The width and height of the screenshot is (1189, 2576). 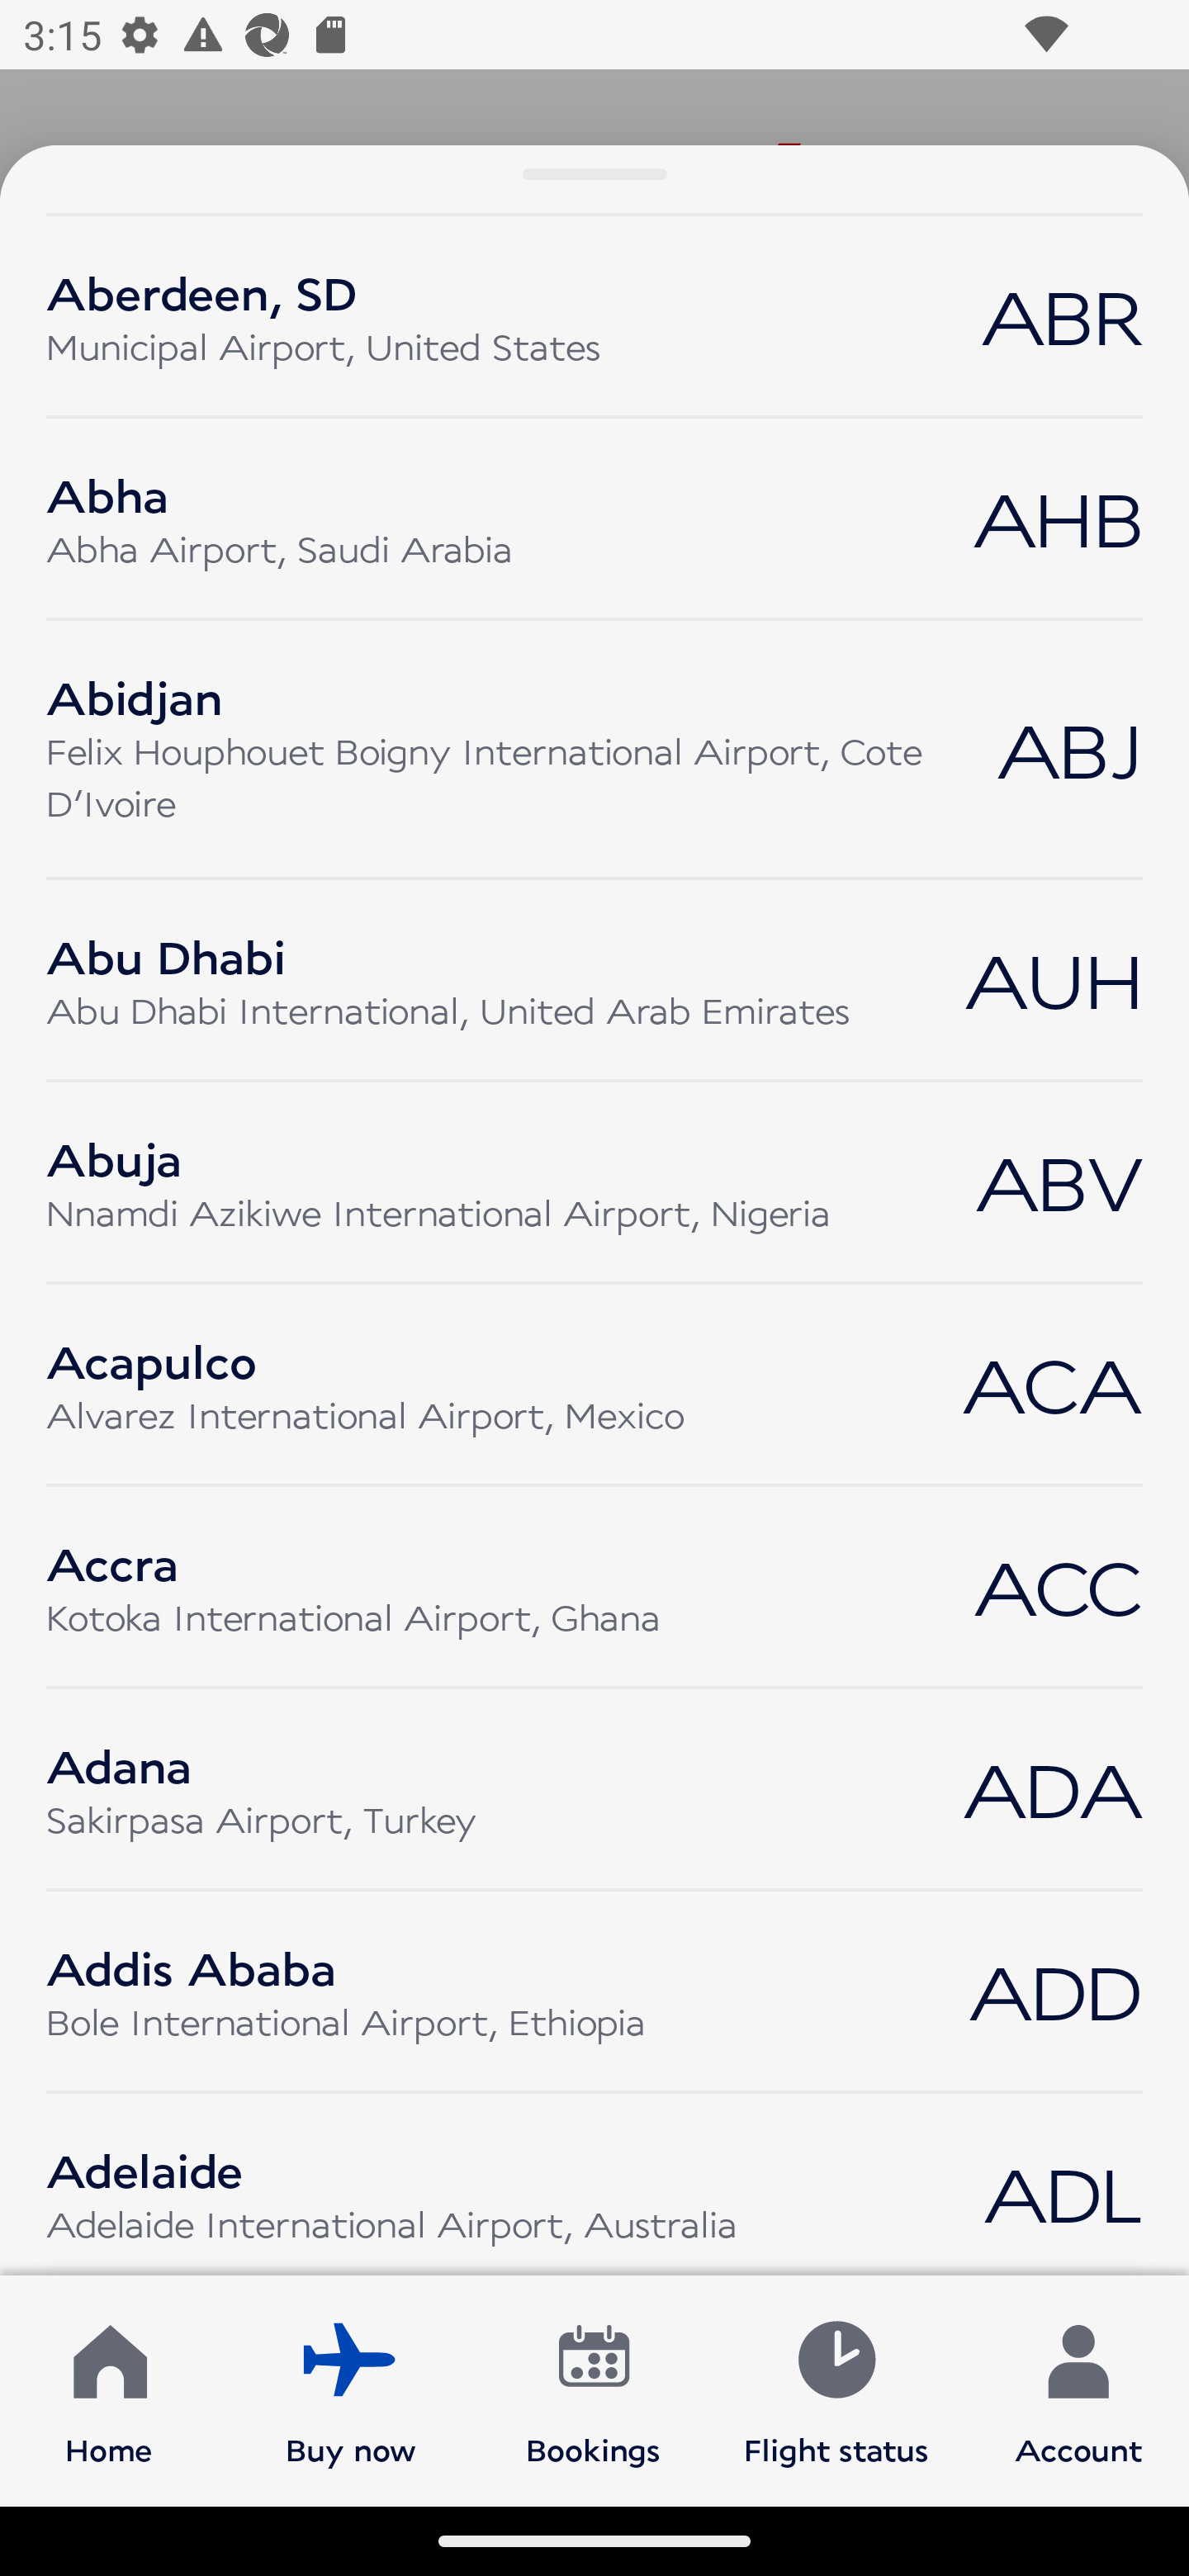 I want to click on Home, so click(x=109, y=2389).